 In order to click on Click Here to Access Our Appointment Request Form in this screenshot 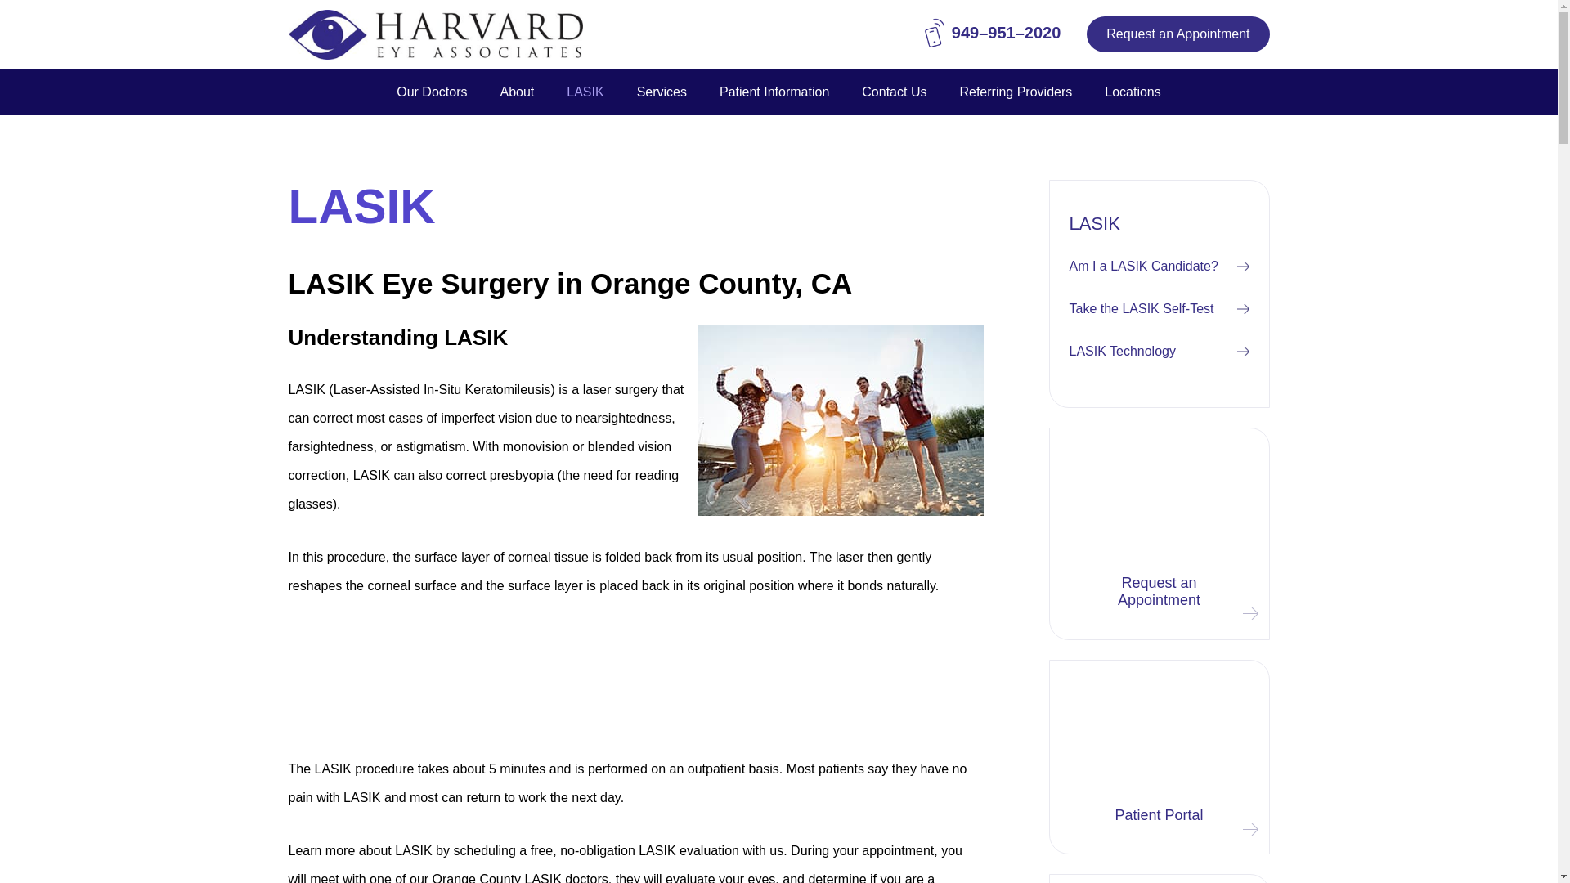, I will do `click(1177, 34)`.